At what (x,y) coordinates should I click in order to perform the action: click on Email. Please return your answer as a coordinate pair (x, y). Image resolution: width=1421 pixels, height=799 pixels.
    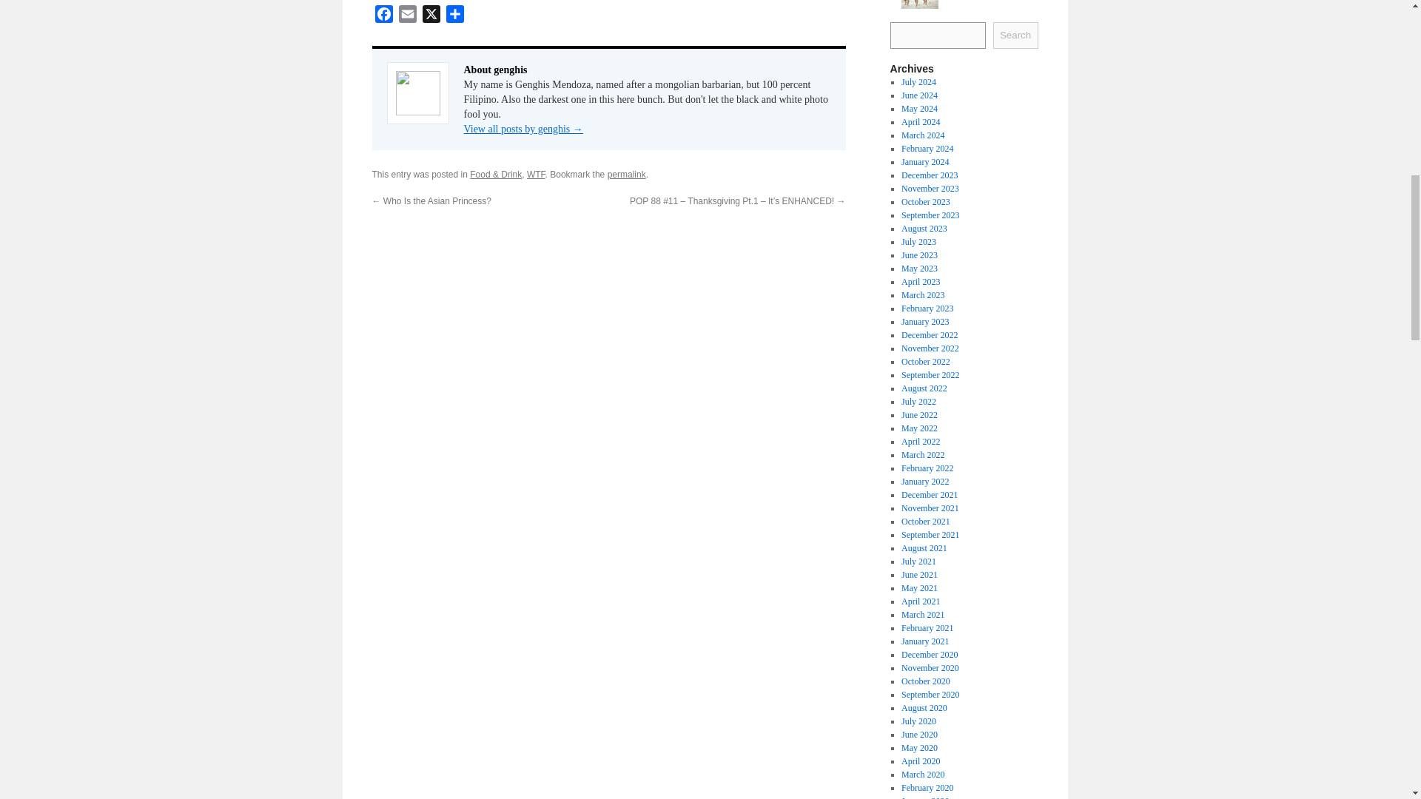
    Looking at the image, I should click on (407, 16).